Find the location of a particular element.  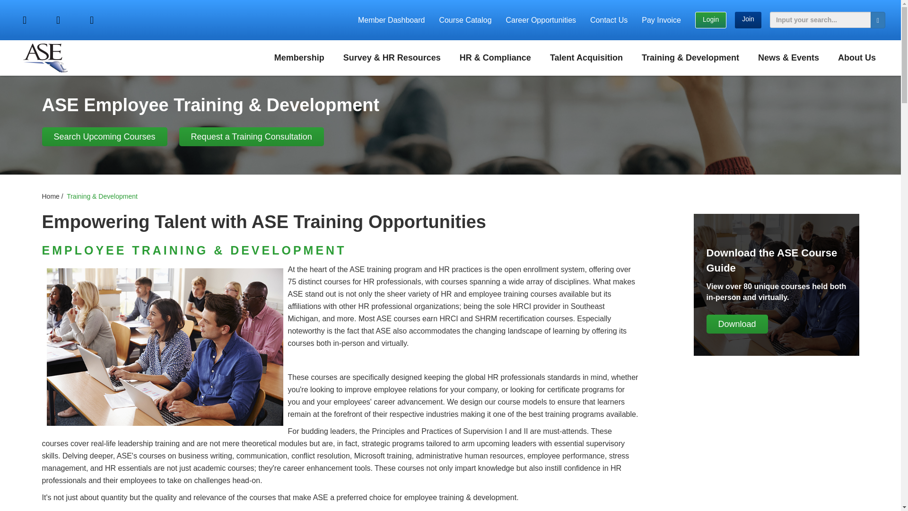

Pay Invoice is located at coordinates (661, 20).